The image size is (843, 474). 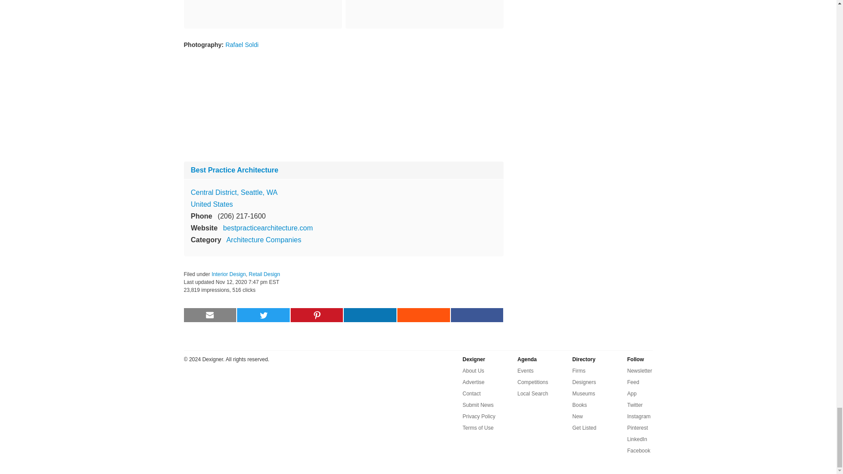 What do you see at coordinates (584, 382) in the screenshot?
I see `Designers` at bounding box center [584, 382].